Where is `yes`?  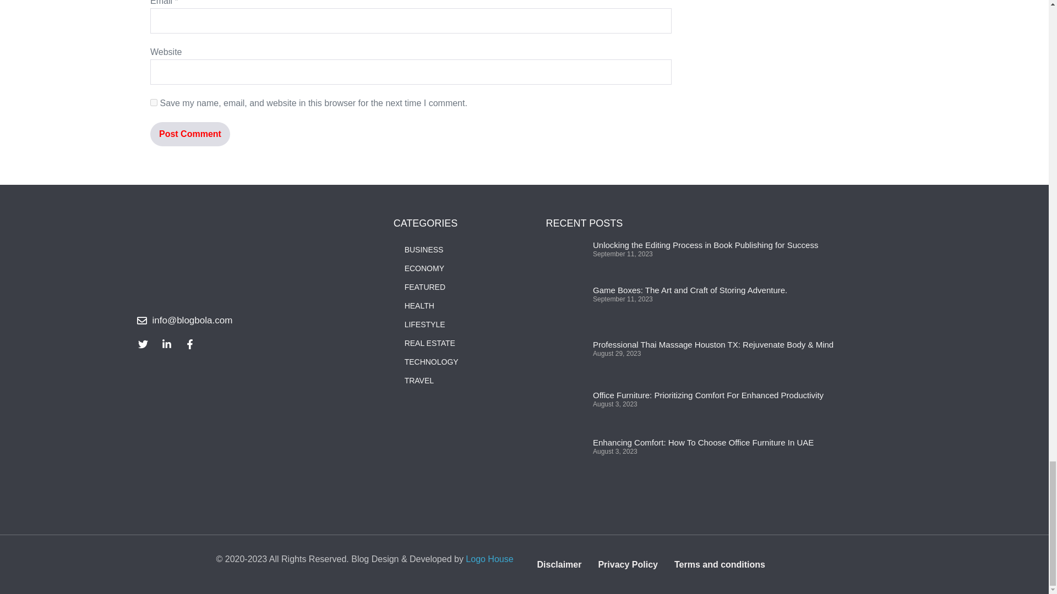 yes is located at coordinates (154, 102).